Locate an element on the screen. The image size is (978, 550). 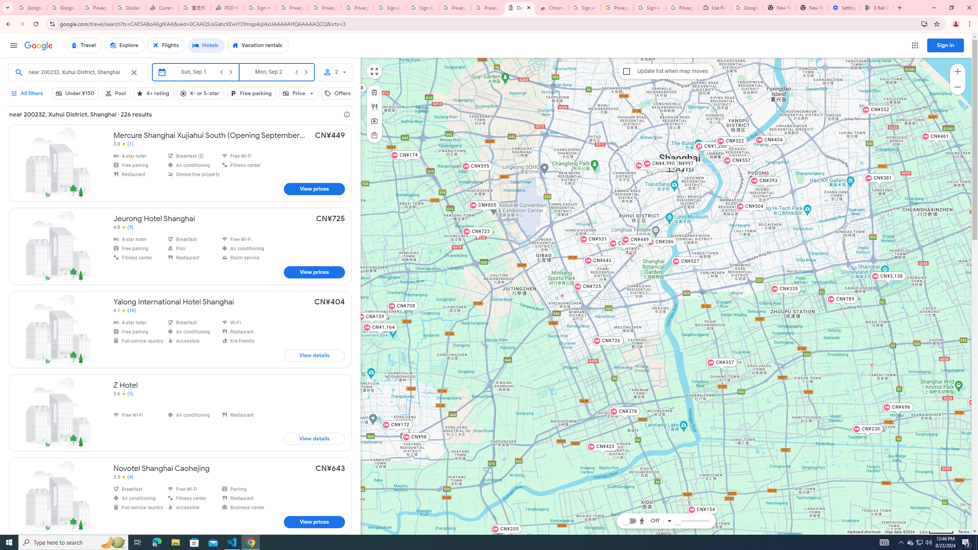
Settings - System is located at coordinates (844, 8).